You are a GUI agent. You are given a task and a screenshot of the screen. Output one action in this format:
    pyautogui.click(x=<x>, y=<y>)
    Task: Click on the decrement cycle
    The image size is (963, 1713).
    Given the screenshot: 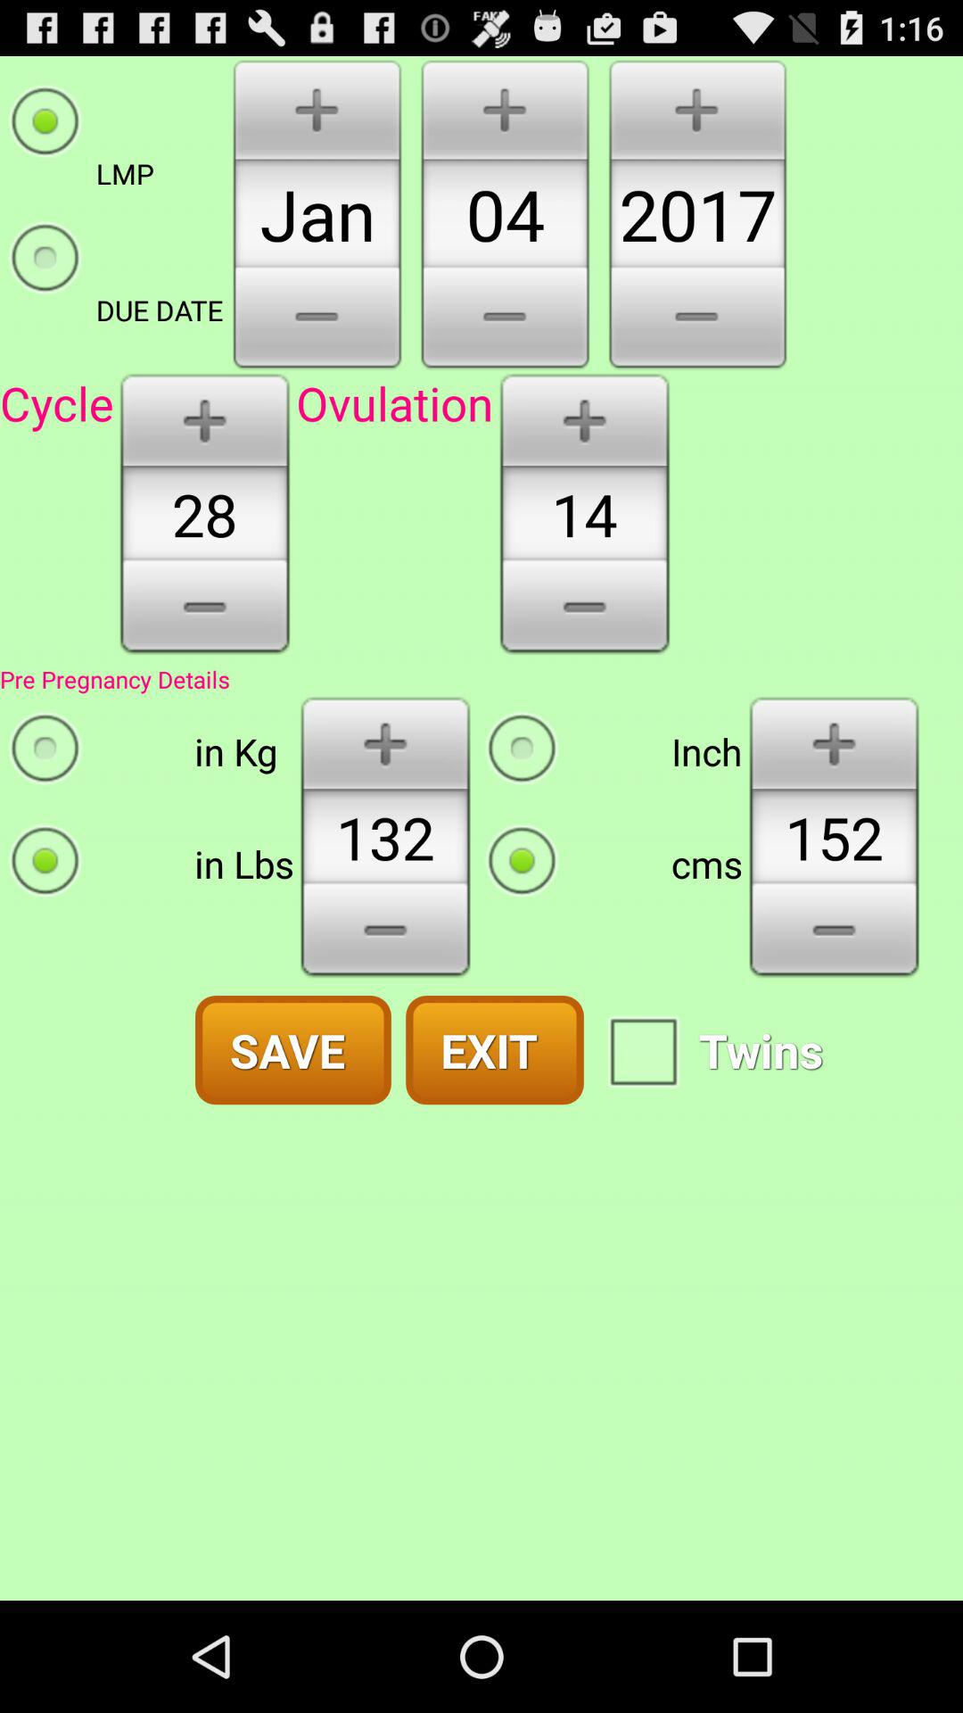 What is the action you would take?
    pyautogui.click(x=205, y=613)
    